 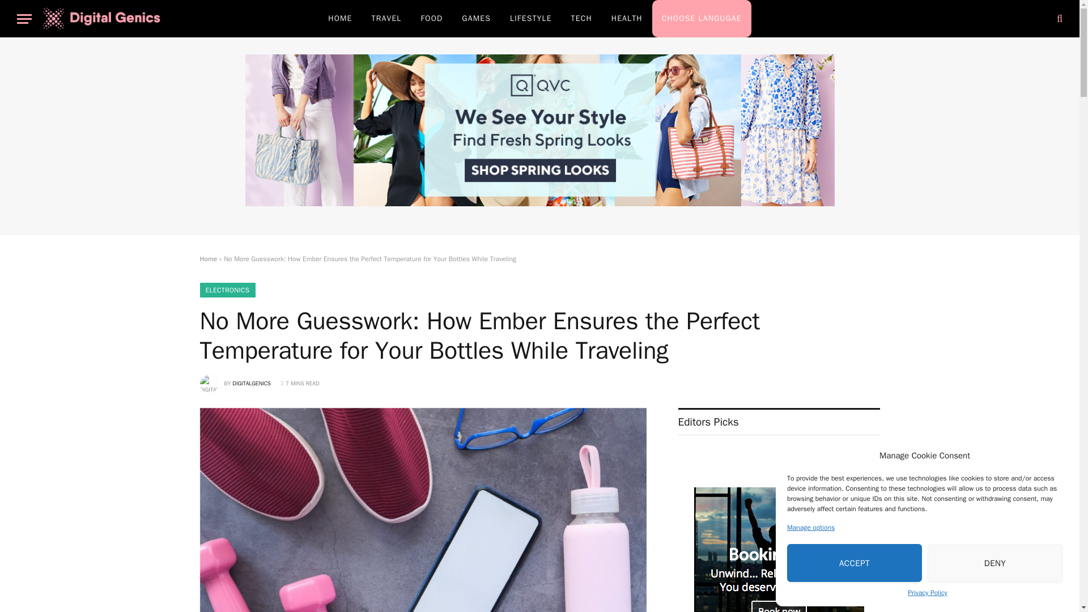 What do you see at coordinates (854, 563) in the screenshot?
I see `ACCEPT` at bounding box center [854, 563].